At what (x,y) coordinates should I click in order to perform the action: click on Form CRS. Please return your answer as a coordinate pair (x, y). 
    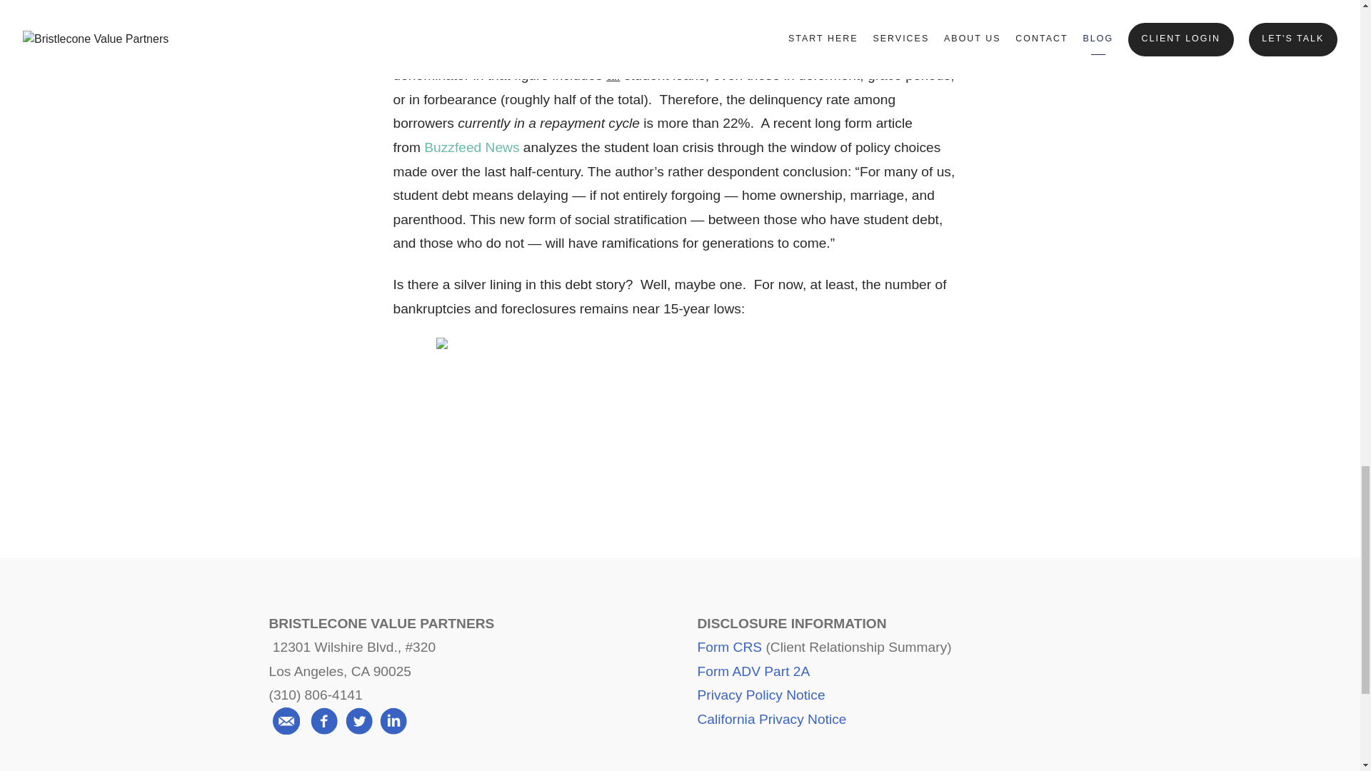
    Looking at the image, I should click on (729, 647).